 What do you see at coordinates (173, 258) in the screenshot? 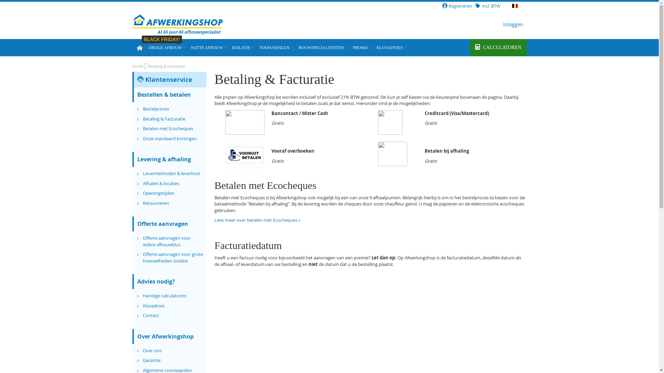
I see `Offerte aanvragen voor grote hoeveelheden isolatie` at bounding box center [173, 258].